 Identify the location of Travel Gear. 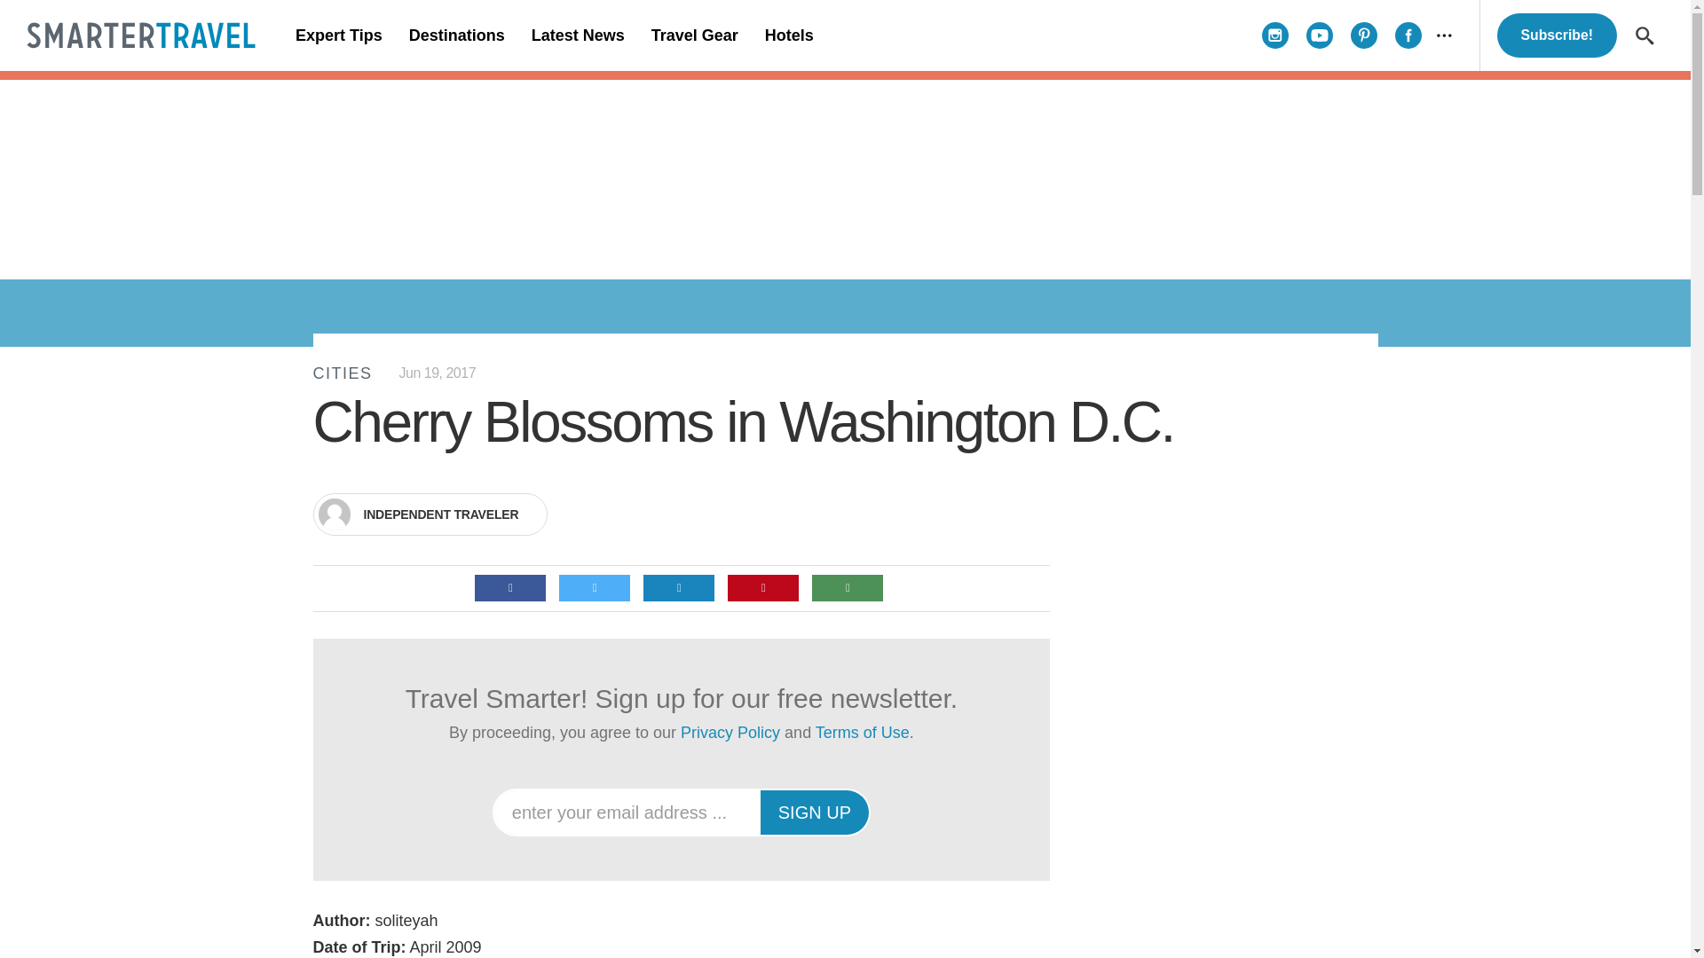
(694, 35).